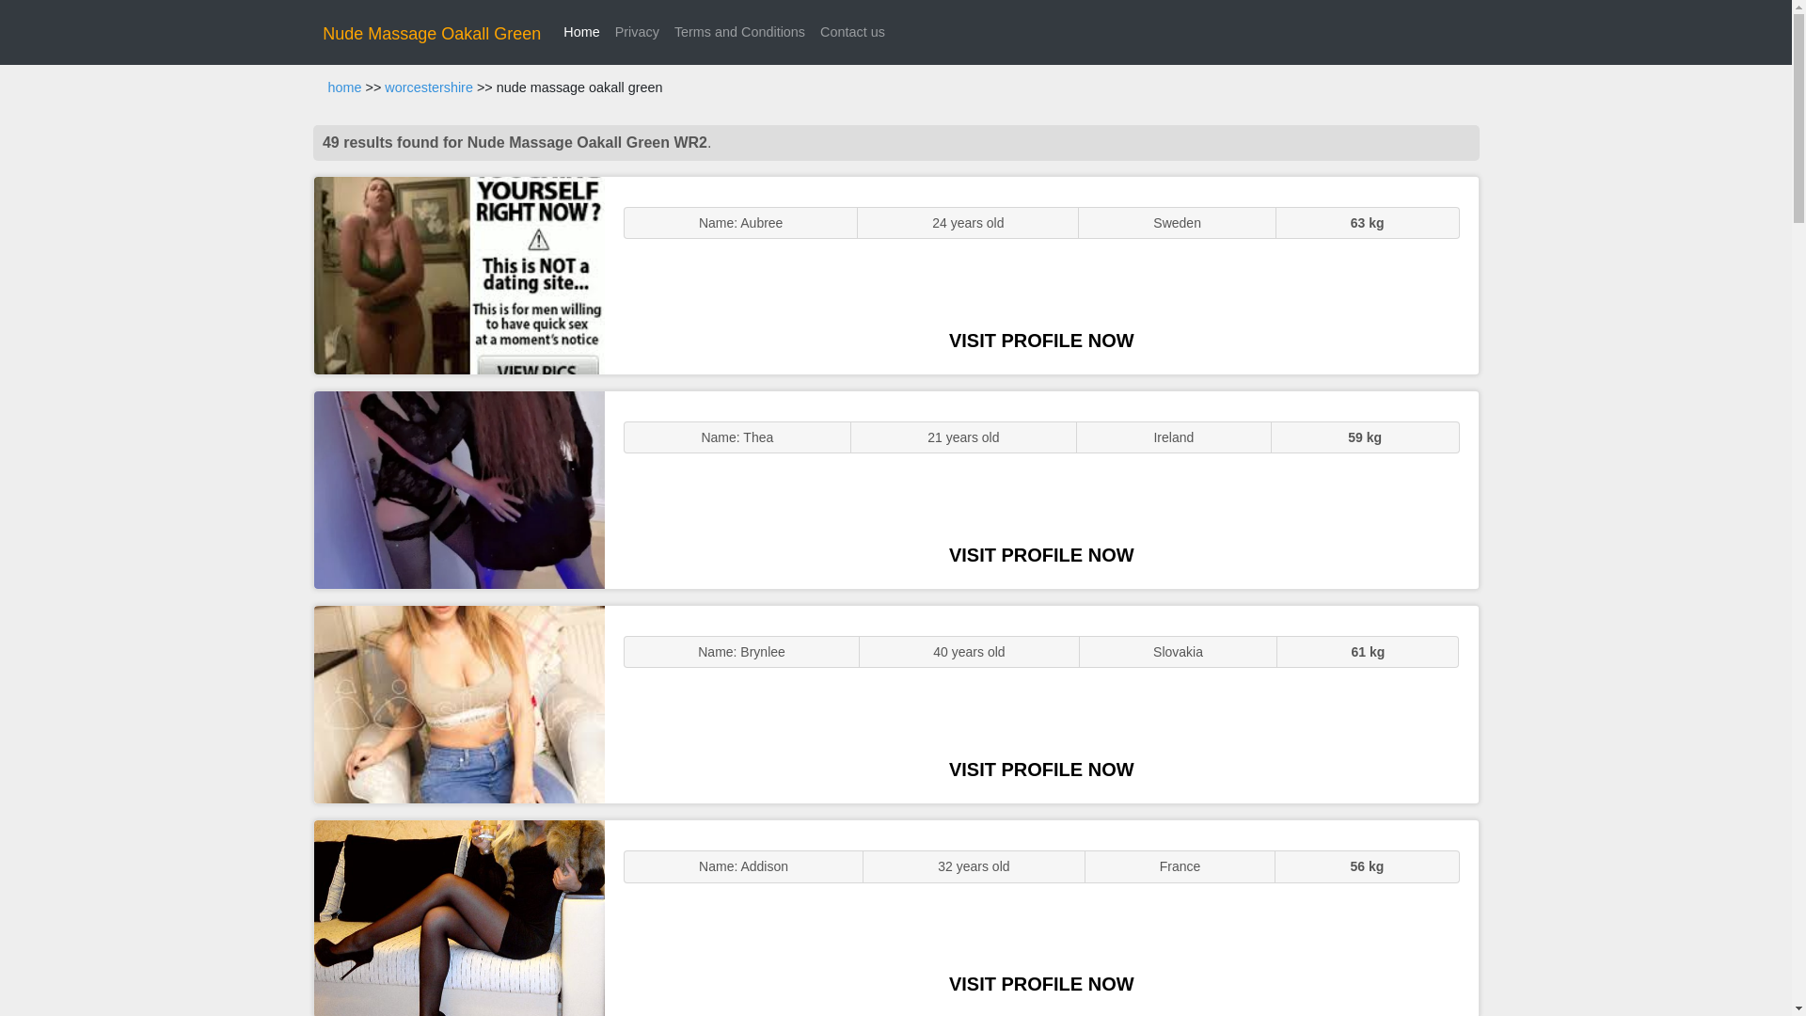 This screenshot has height=1016, width=1806. What do you see at coordinates (344, 87) in the screenshot?
I see `home` at bounding box center [344, 87].